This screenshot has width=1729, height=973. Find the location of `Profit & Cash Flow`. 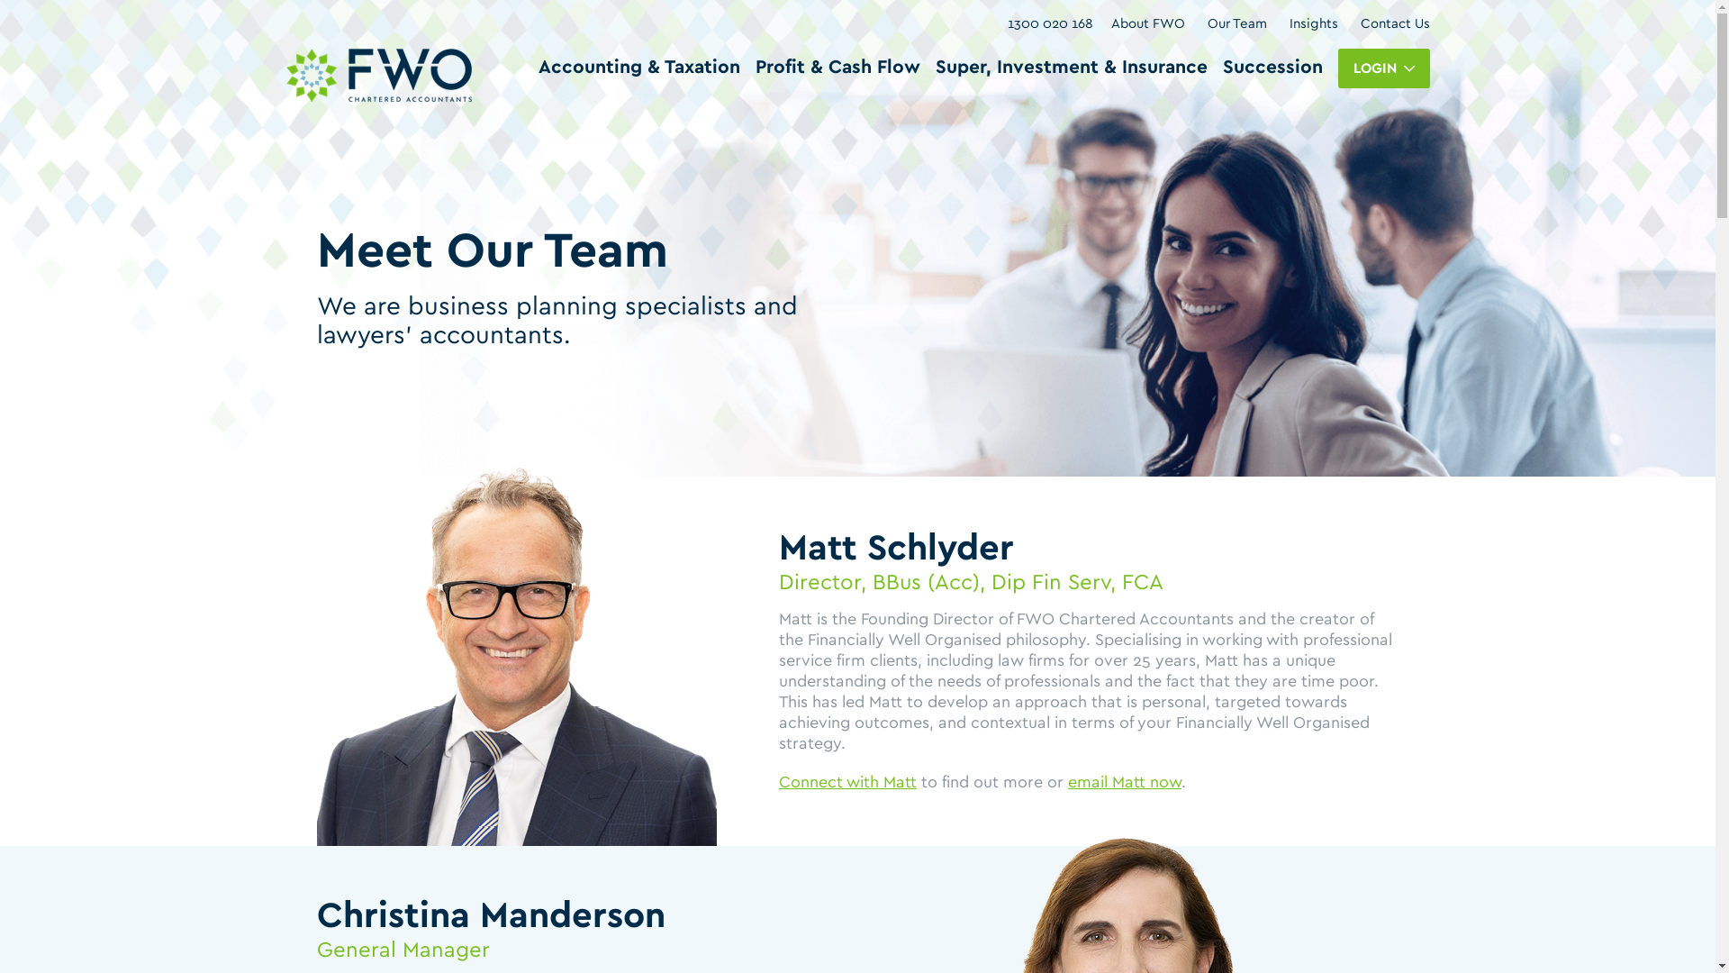

Profit & Cash Flow is located at coordinates (837, 68).